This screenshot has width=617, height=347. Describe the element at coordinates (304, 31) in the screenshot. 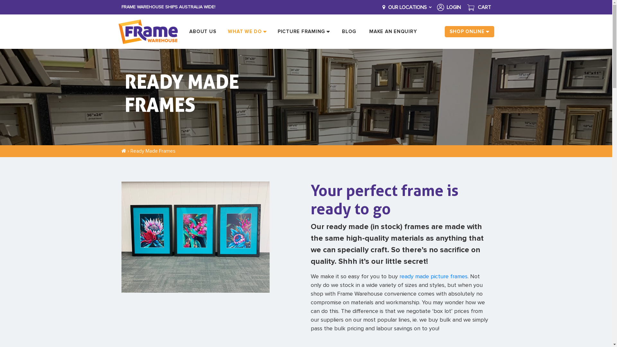

I see `PICTURE FRAMING` at that location.